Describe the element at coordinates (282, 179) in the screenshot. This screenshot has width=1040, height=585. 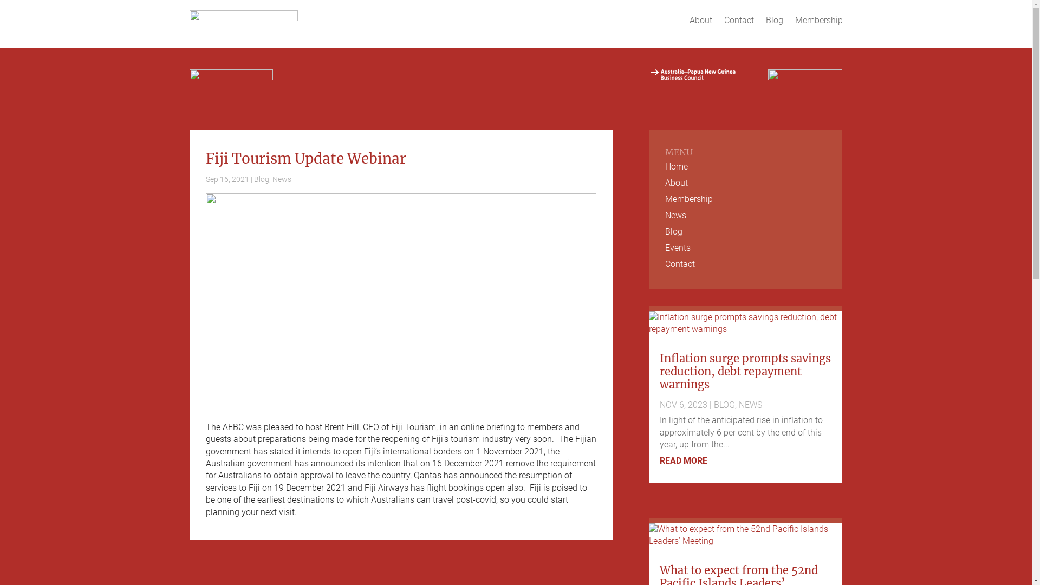
I see `News` at that location.